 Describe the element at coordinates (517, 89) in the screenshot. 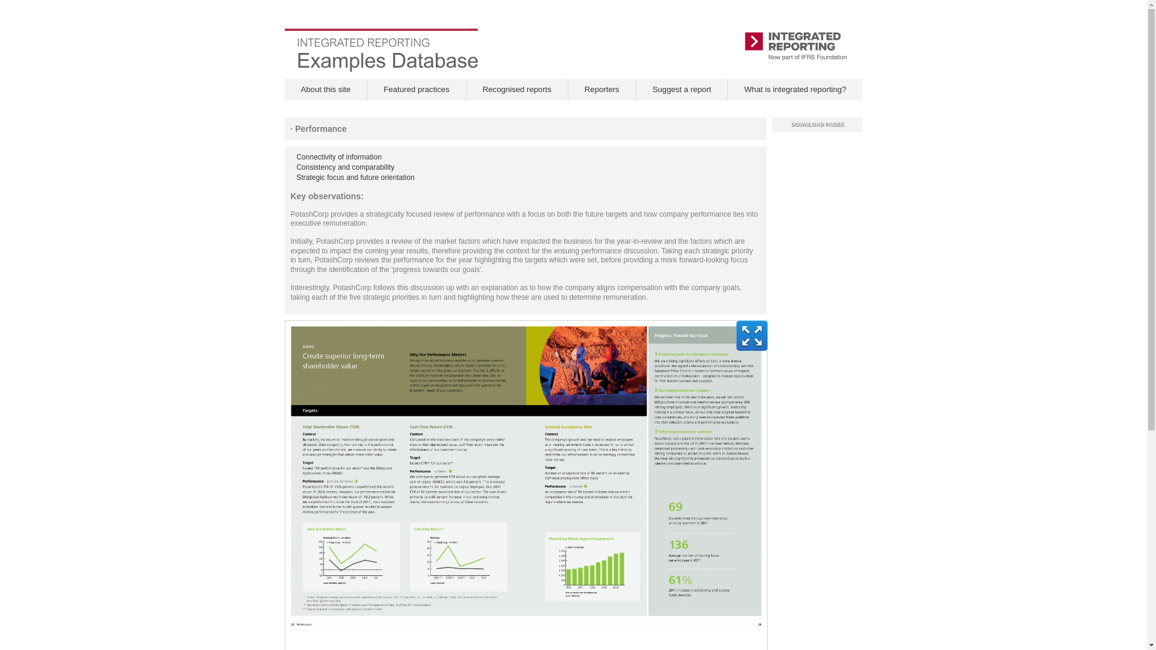

I see `Recognised reports` at that location.